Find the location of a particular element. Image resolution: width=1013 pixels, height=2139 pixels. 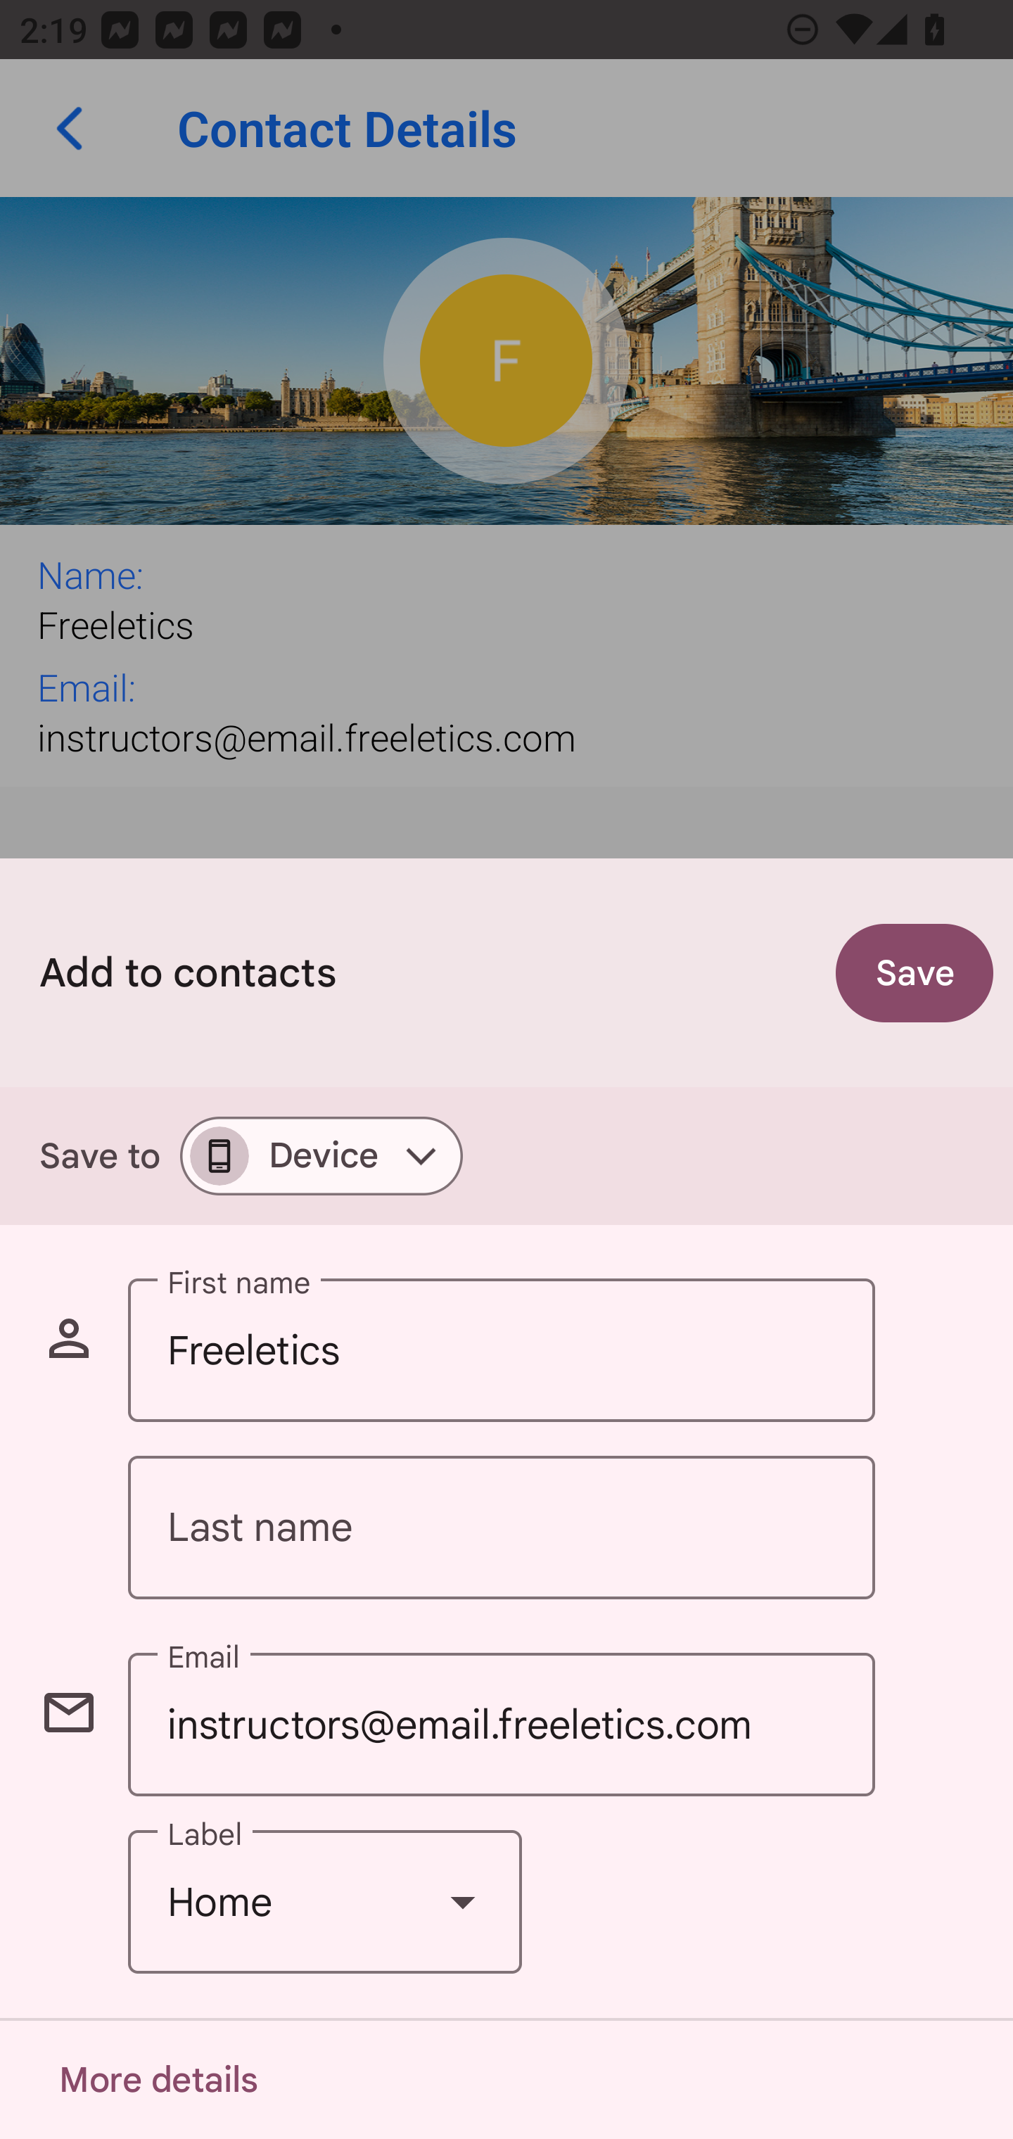

Home Home Email is located at coordinates (324, 1903).